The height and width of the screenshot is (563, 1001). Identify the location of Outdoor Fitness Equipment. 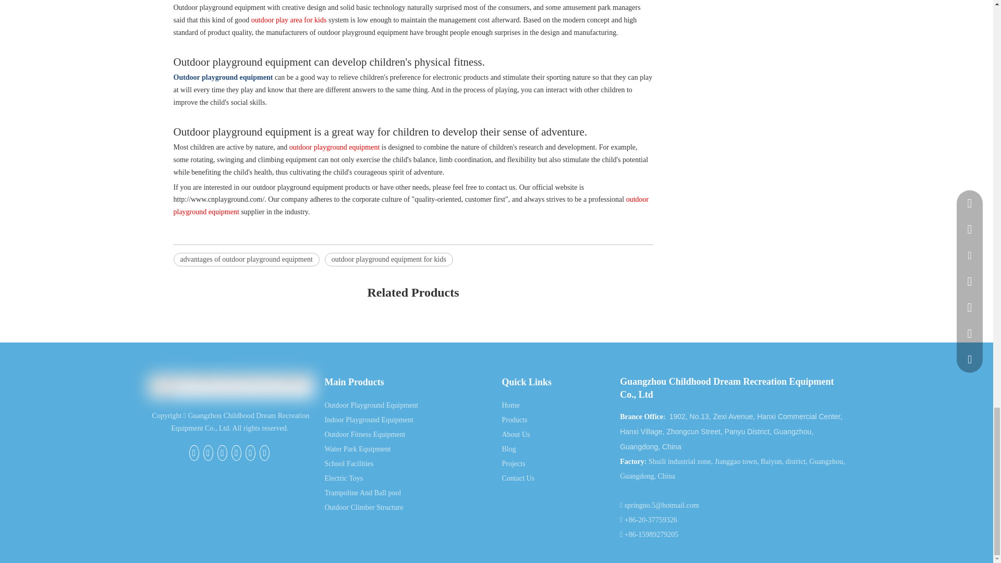
(365, 435).